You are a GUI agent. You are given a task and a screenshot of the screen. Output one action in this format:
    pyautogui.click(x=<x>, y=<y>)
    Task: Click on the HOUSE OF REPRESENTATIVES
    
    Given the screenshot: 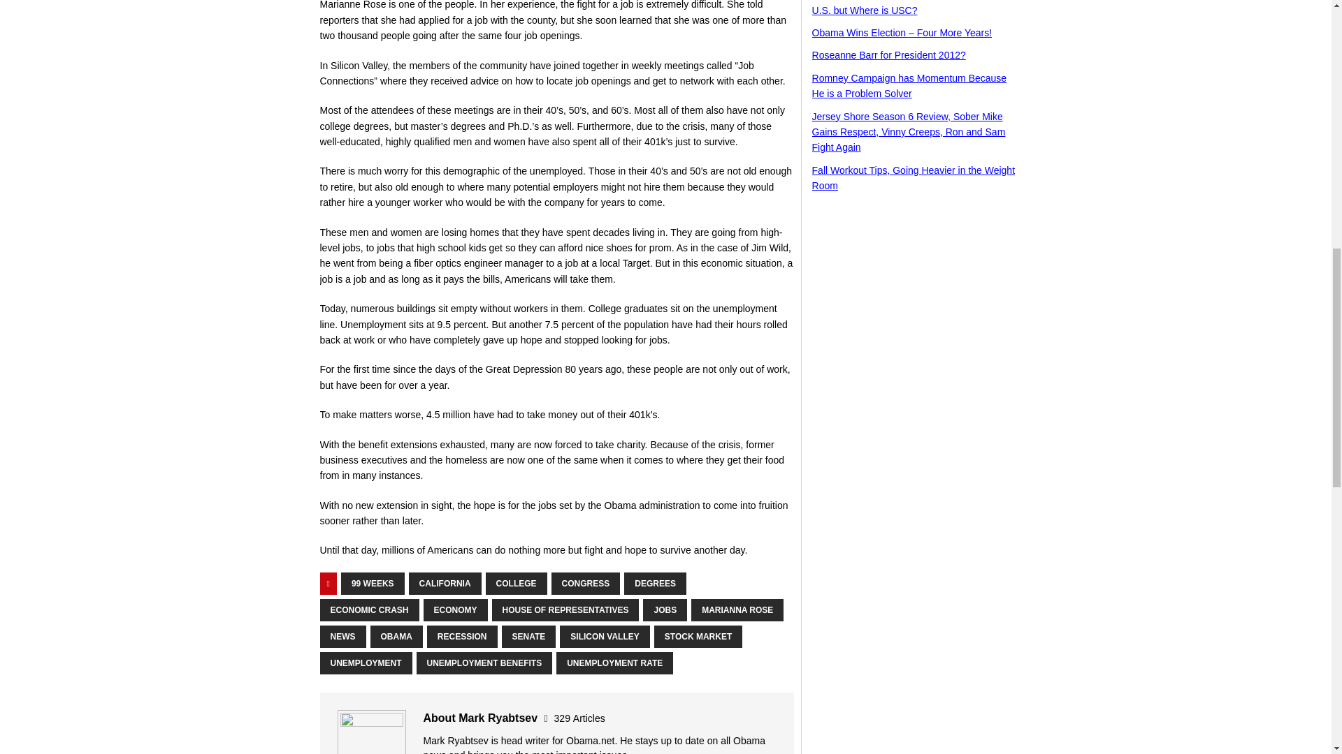 What is the action you would take?
    pyautogui.click(x=566, y=609)
    